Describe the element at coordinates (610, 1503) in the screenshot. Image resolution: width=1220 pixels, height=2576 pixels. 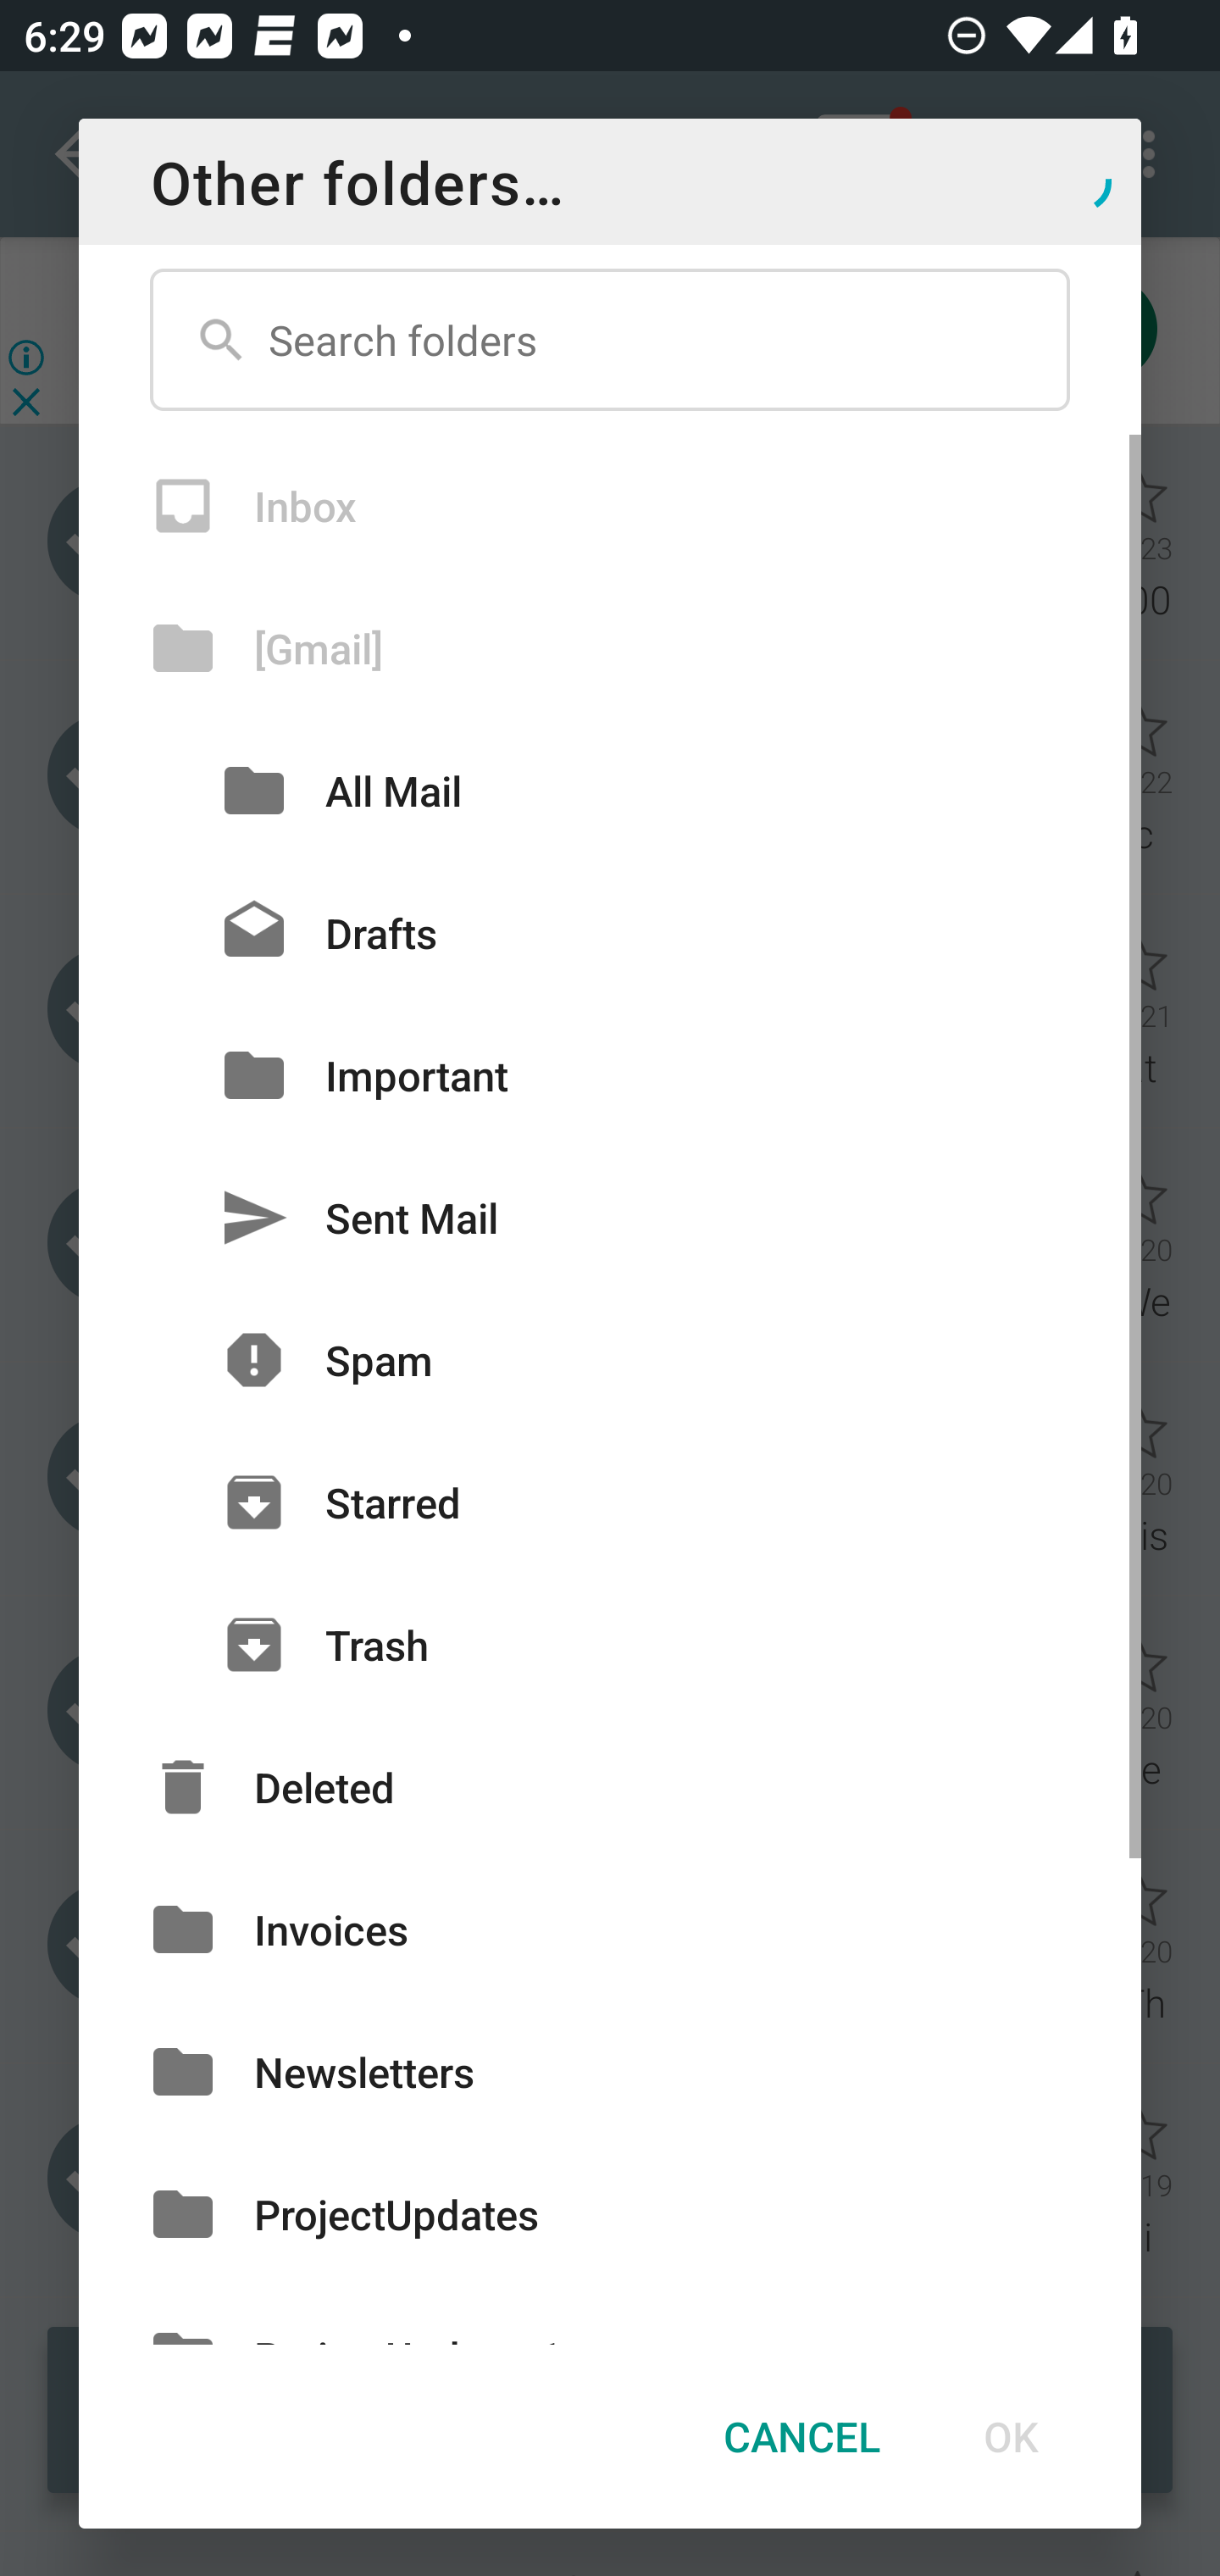
I see `Starred` at that location.